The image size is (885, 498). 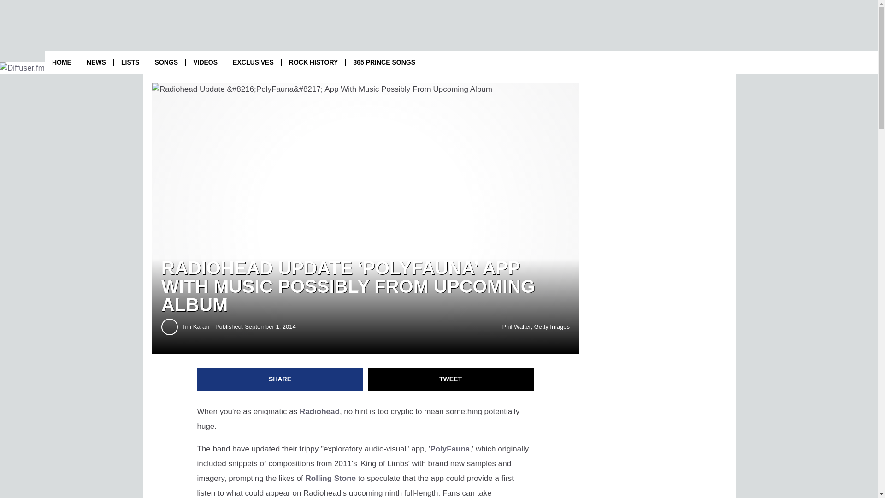 I want to click on LISTS, so click(x=130, y=62).